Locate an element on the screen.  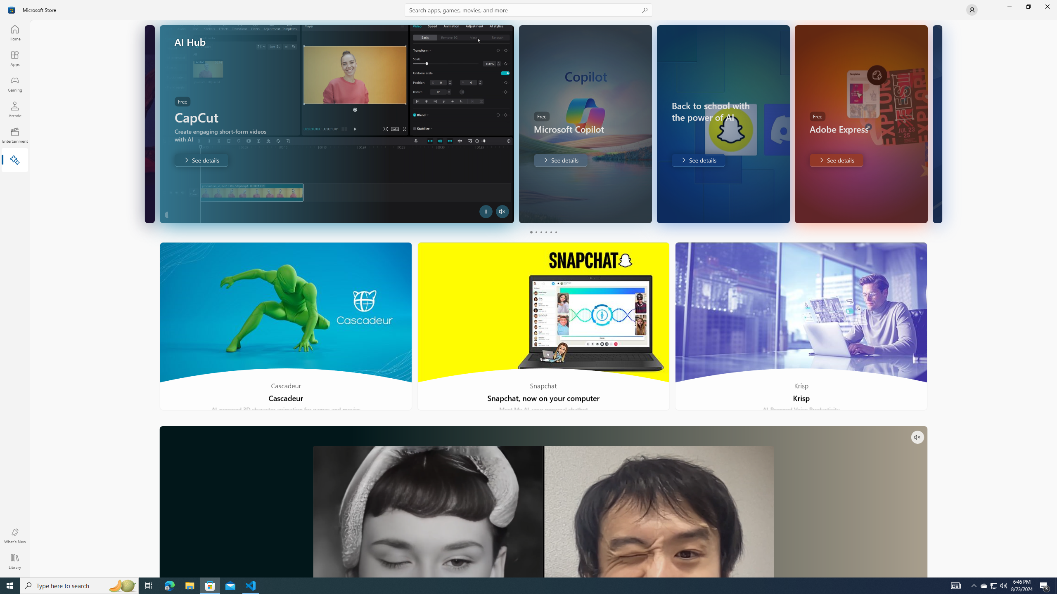
Restore Microsoft Store is located at coordinates (1028, 7).